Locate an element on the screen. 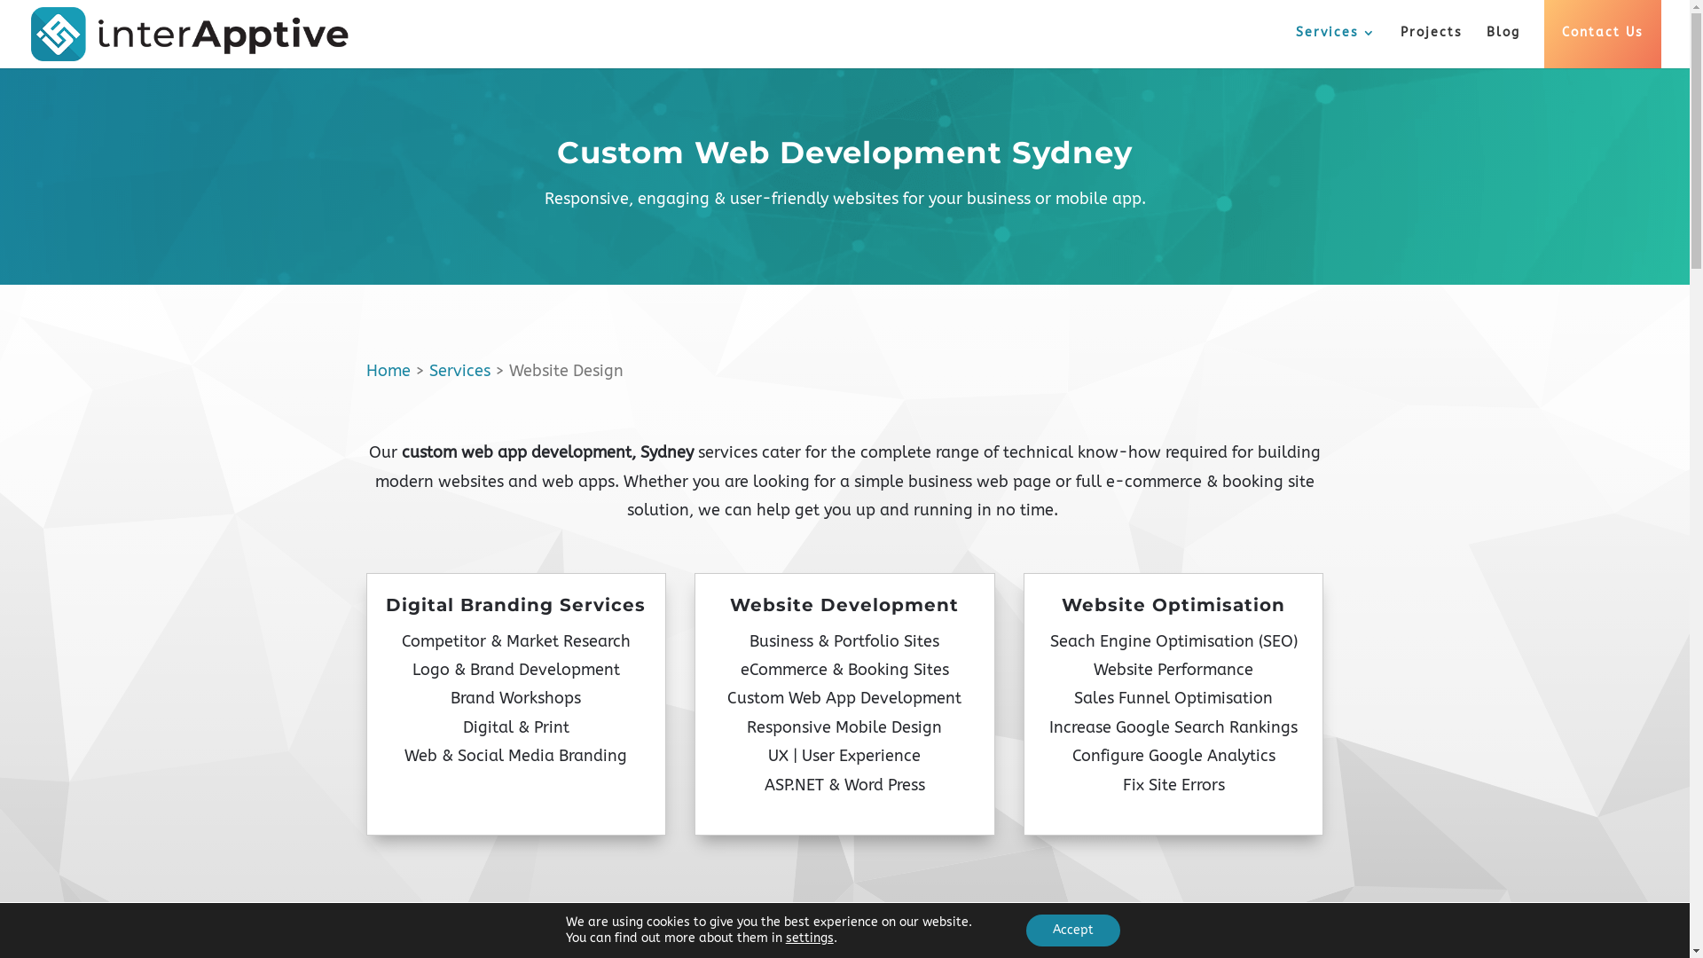 The image size is (1703, 958). Blog is located at coordinates (1503, 34).